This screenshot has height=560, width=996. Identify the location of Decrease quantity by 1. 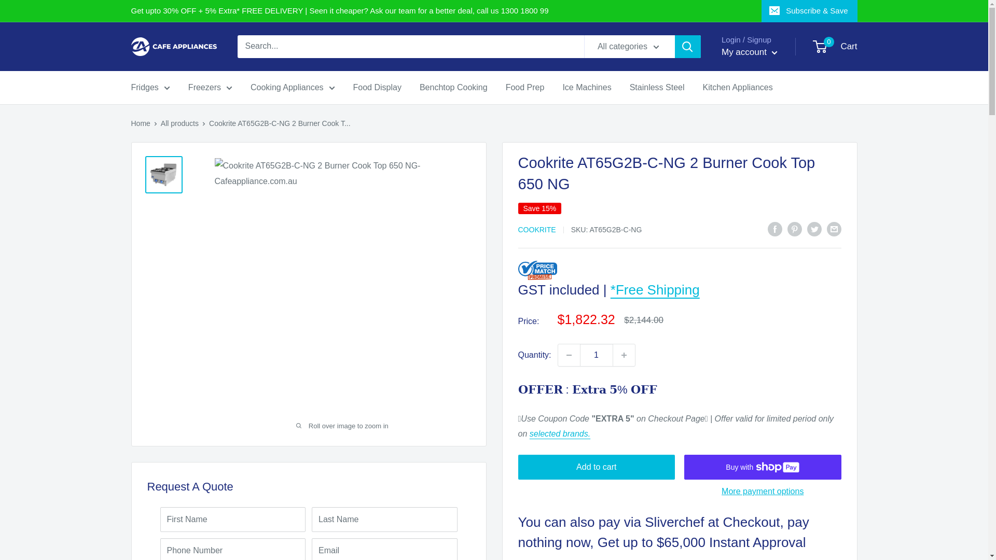
(569, 355).